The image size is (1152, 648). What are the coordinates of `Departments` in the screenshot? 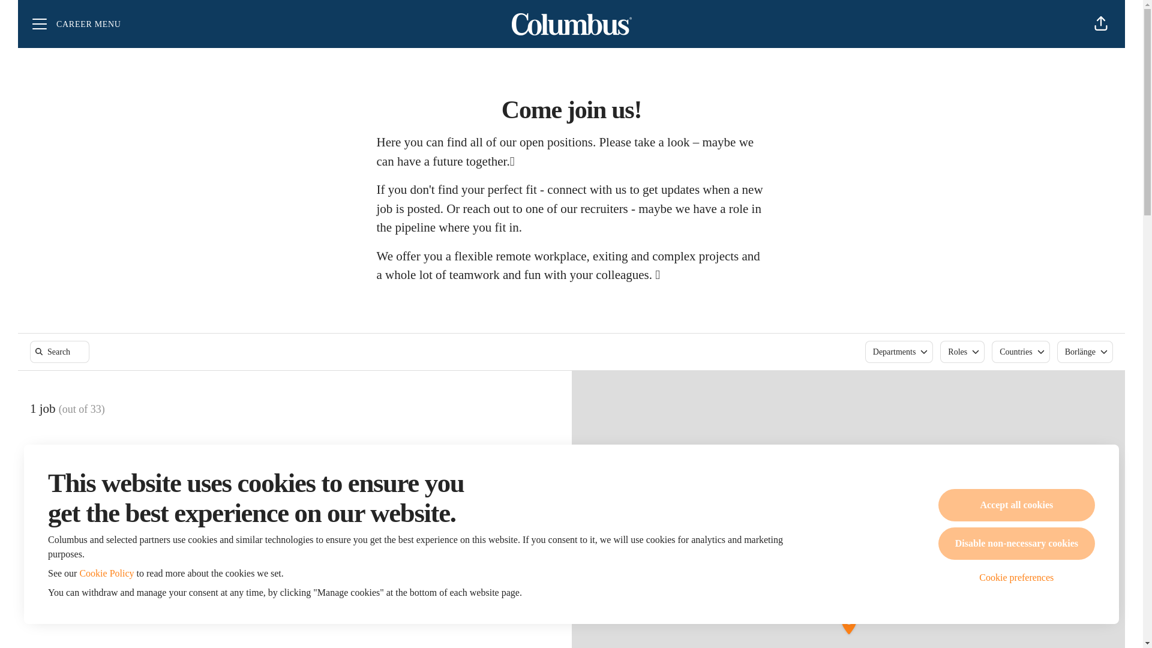 It's located at (899, 352).